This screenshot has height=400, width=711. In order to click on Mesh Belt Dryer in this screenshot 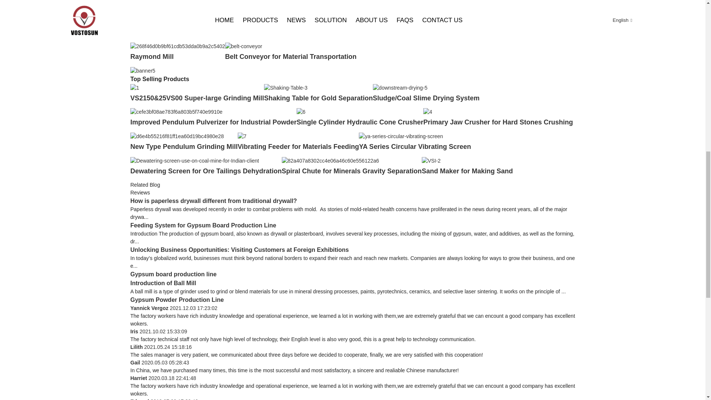, I will do `click(251, 32)`.